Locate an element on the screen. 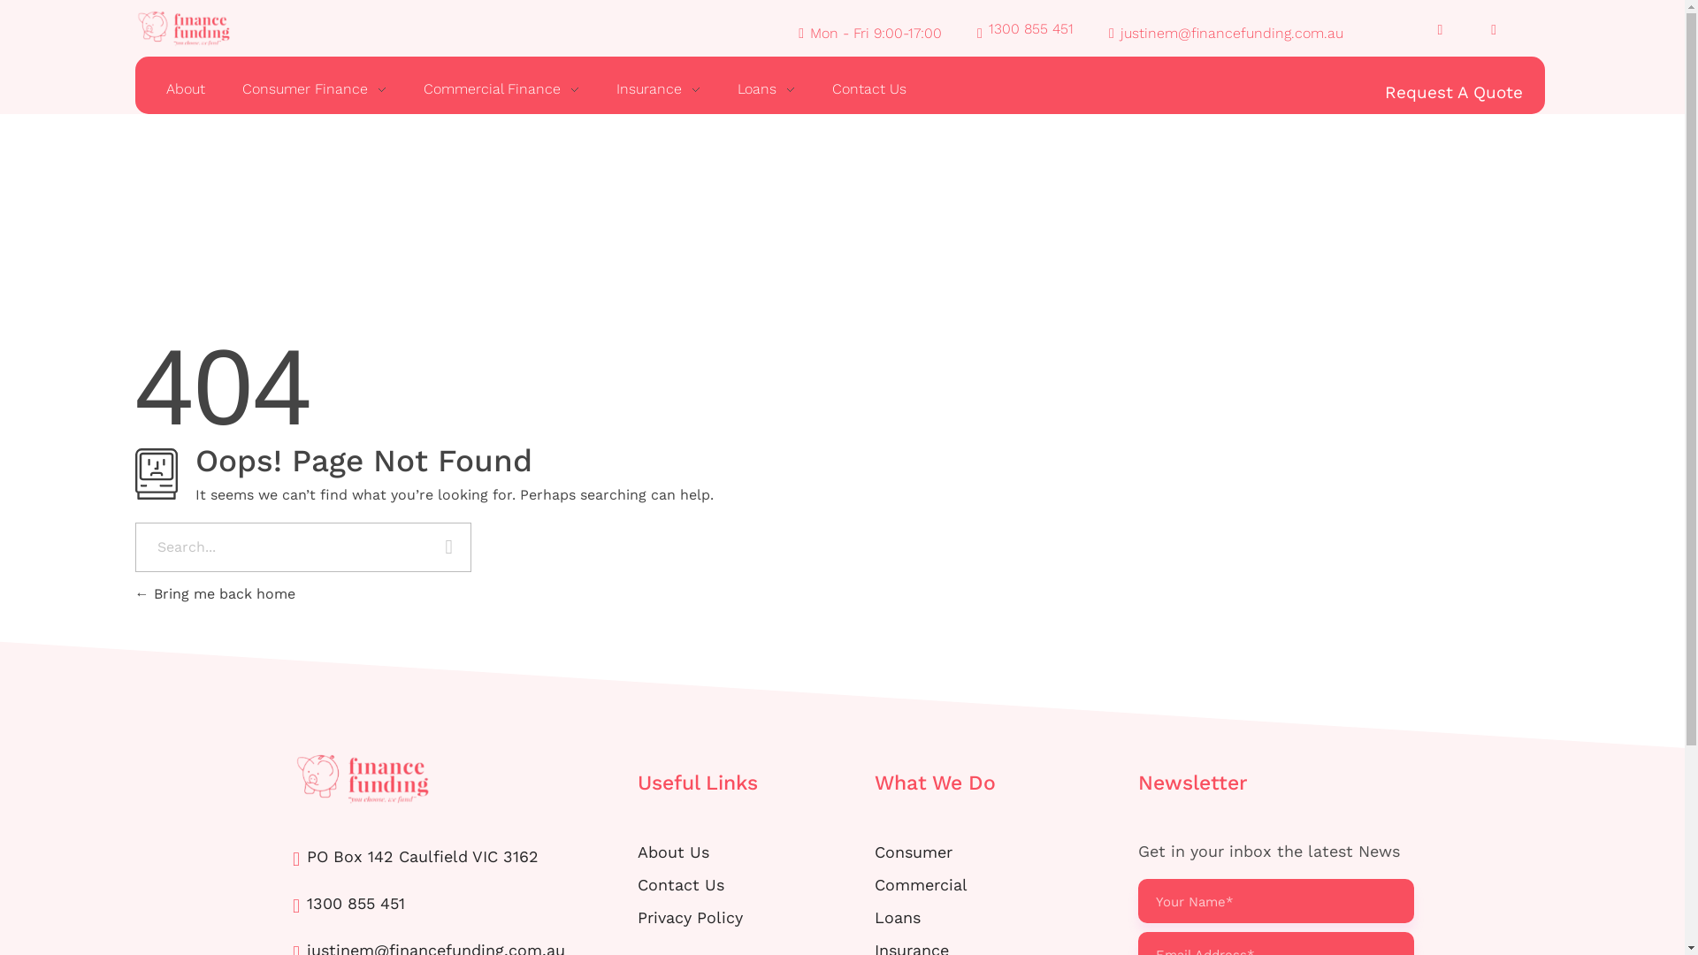 The width and height of the screenshot is (1698, 955). Request A Quote is located at coordinates (1461, 94).